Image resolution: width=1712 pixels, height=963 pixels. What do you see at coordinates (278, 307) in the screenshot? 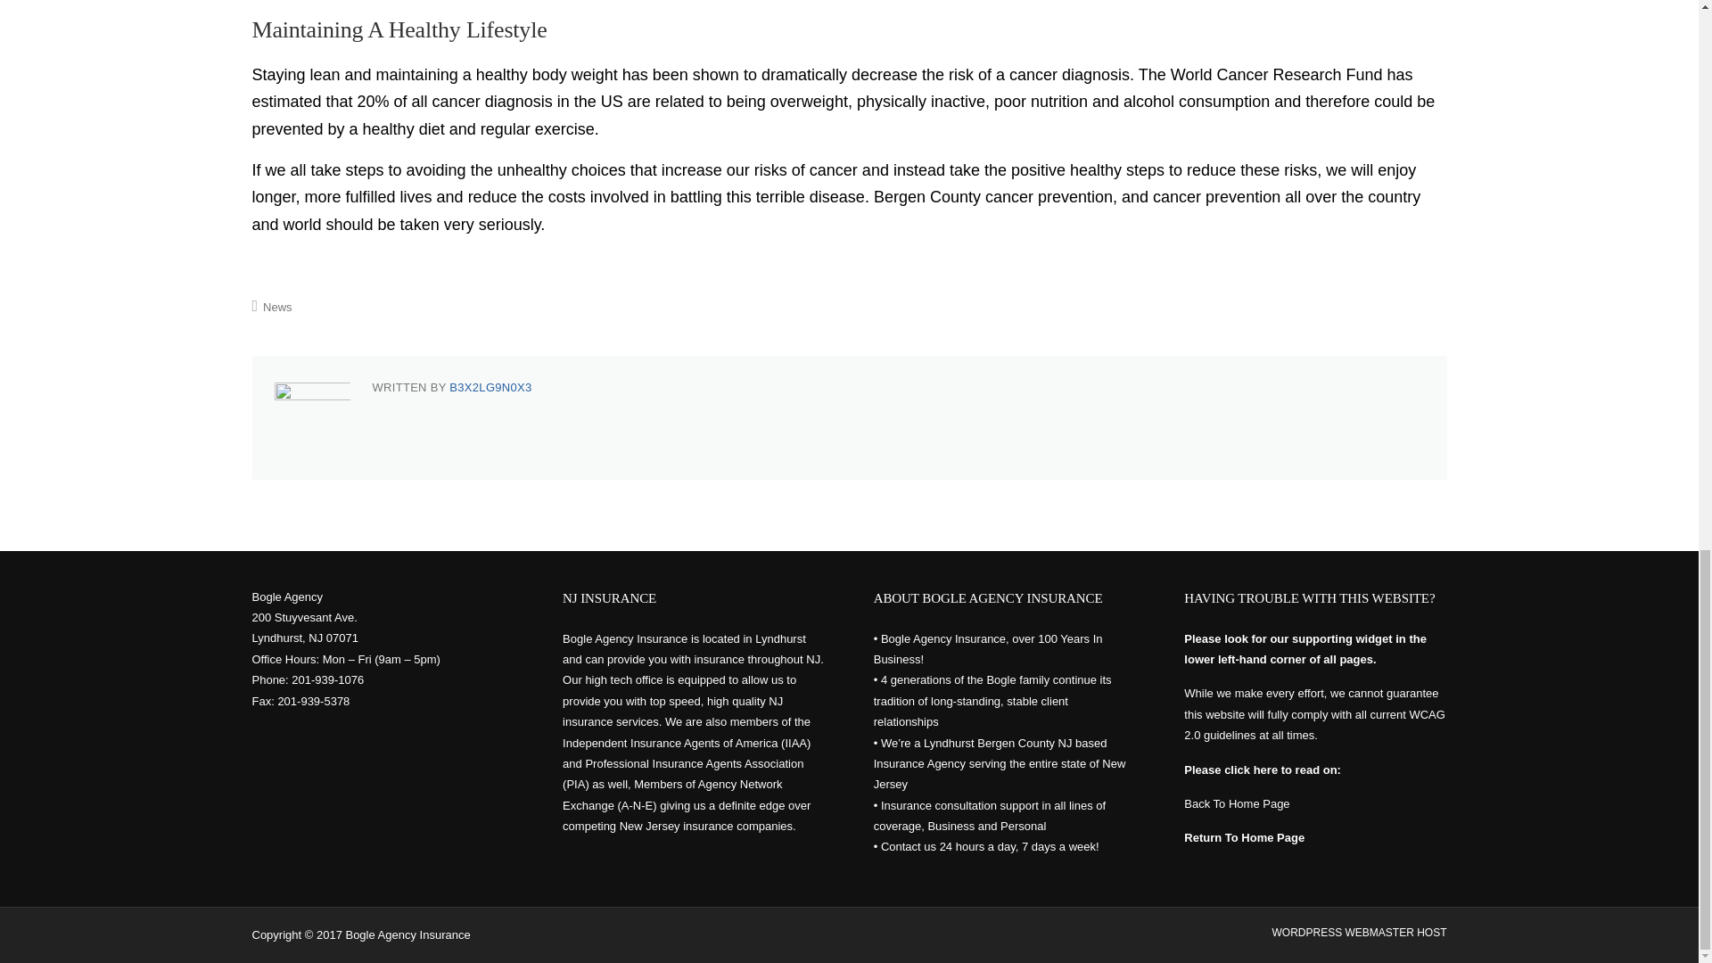
I see `News` at bounding box center [278, 307].